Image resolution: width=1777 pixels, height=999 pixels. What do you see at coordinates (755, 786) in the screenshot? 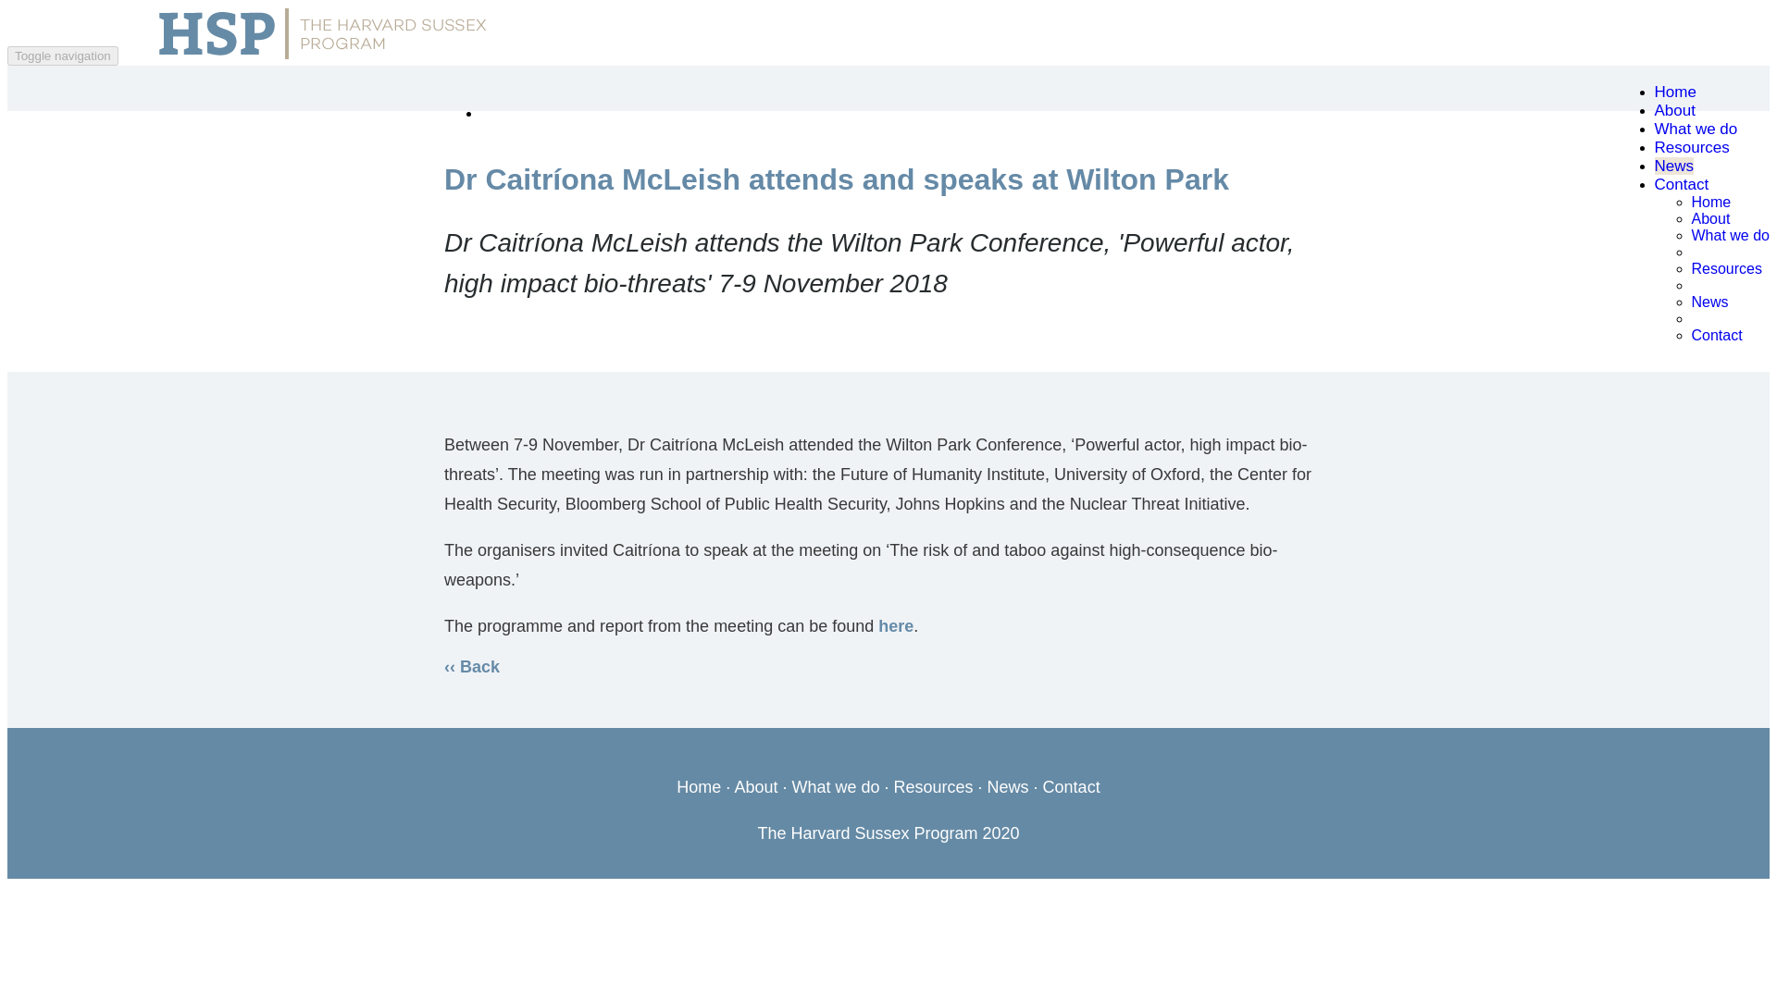
I see `About` at bounding box center [755, 786].